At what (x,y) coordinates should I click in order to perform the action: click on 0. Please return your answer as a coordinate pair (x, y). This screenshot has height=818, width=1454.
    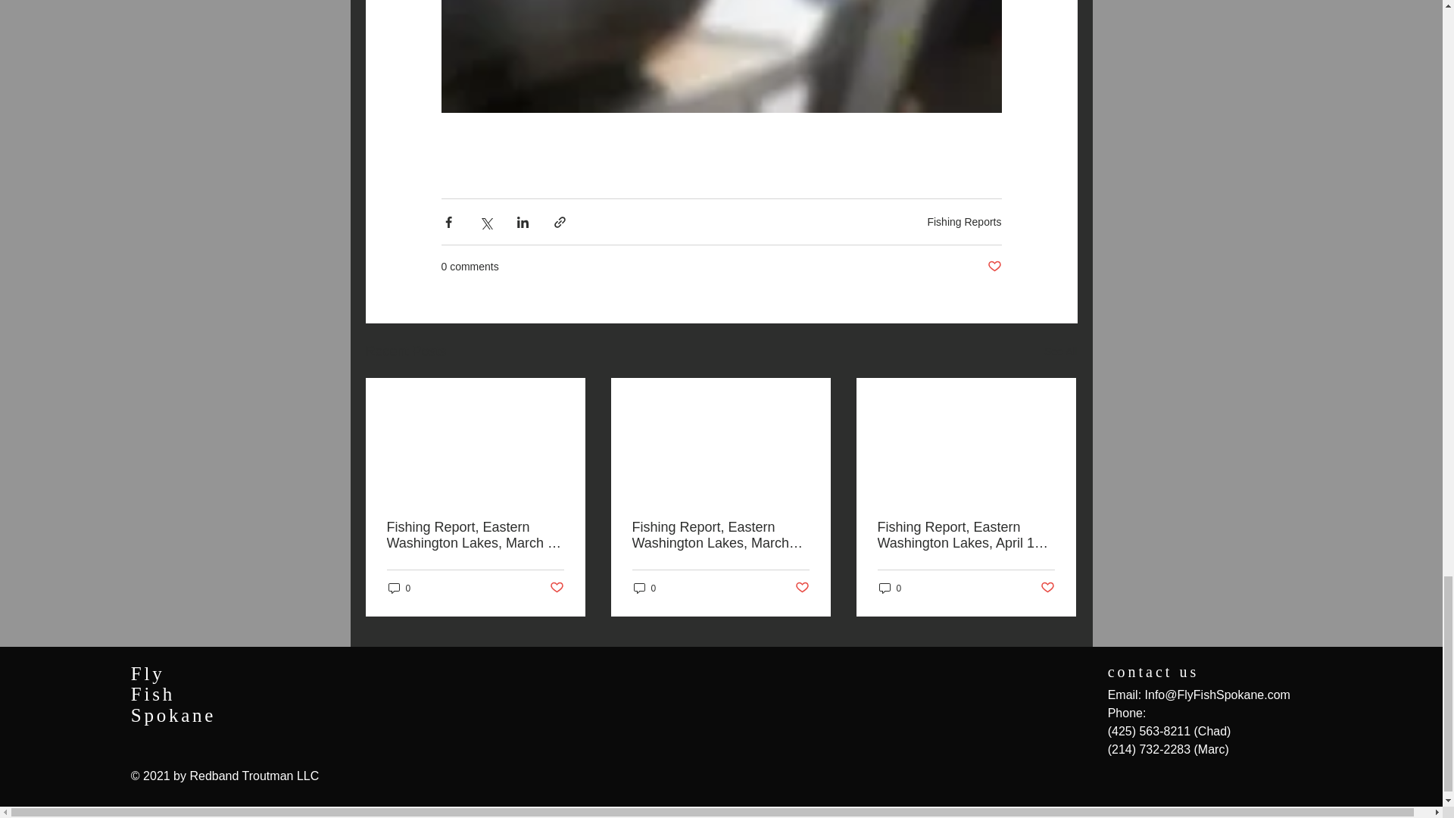
    Looking at the image, I should click on (644, 588).